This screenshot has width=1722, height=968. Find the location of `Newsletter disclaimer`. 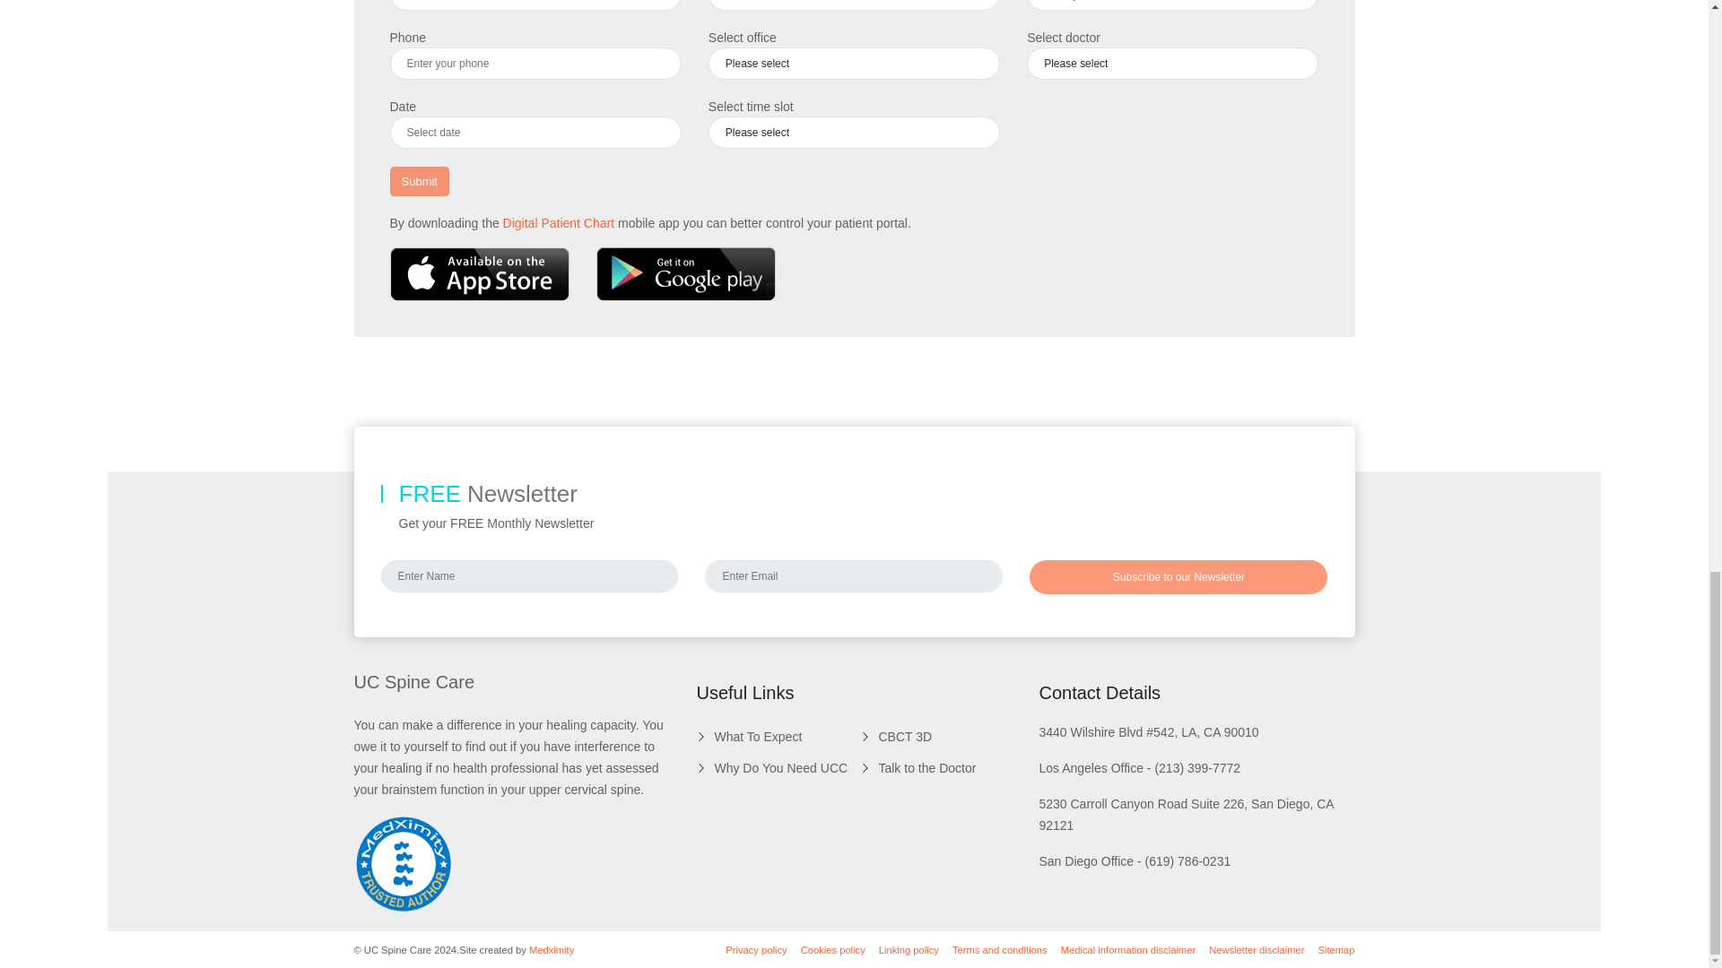

Newsletter disclaimer is located at coordinates (1256, 949).